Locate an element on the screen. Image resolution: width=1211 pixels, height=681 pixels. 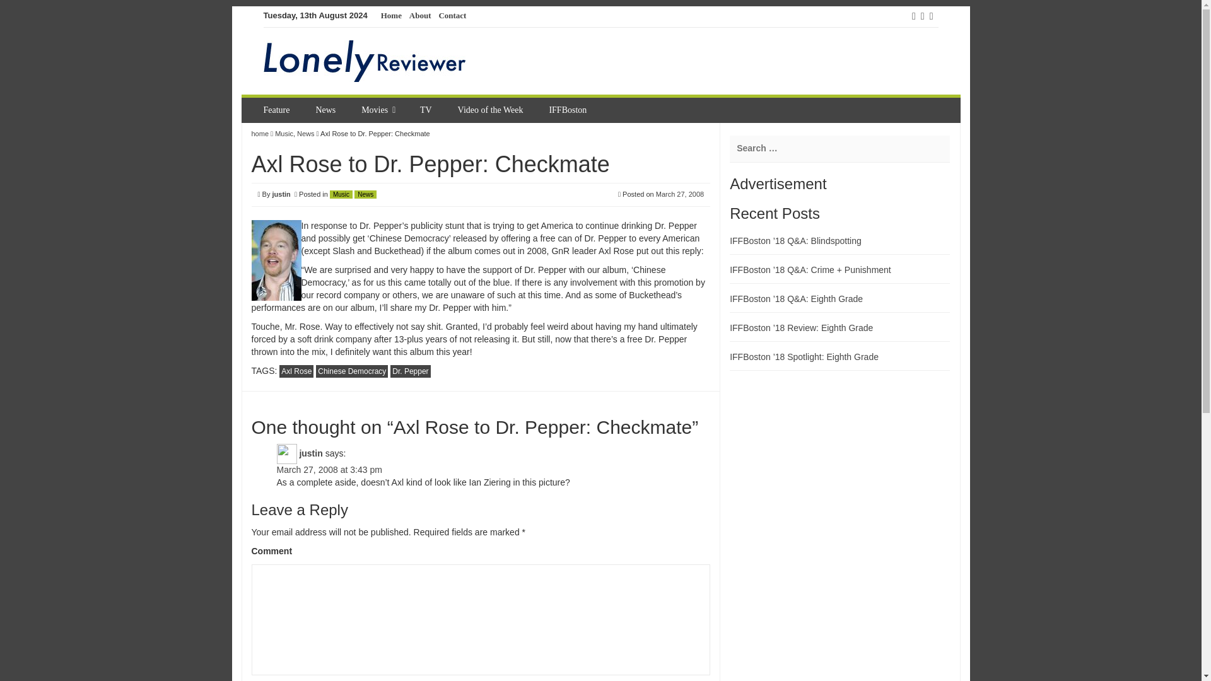
March 27, 2008 is located at coordinates (680, 194).